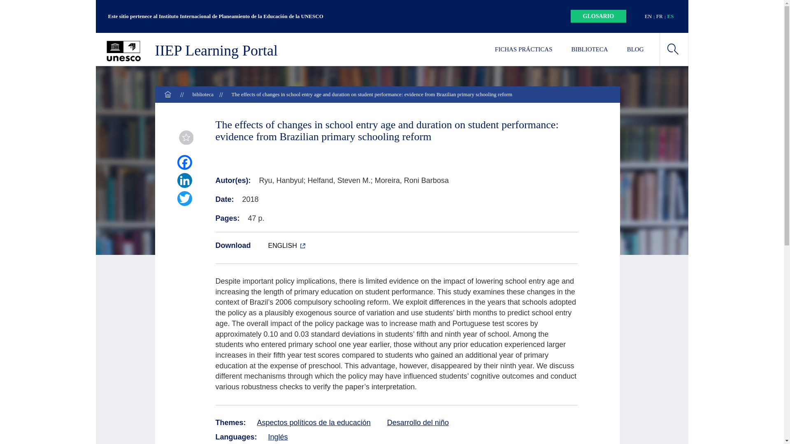 This screenshot has width=790, height=444. What do you see at coordinates (184, 162) in the screenshot?
I see `Facebook` at bounding box center [184, 162].